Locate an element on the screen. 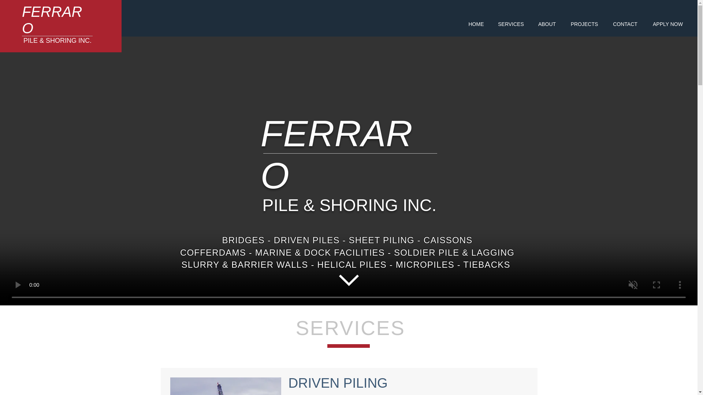 This screenshot has width=703, height=395. APPLY NOW is located at coordinates (668, 24).